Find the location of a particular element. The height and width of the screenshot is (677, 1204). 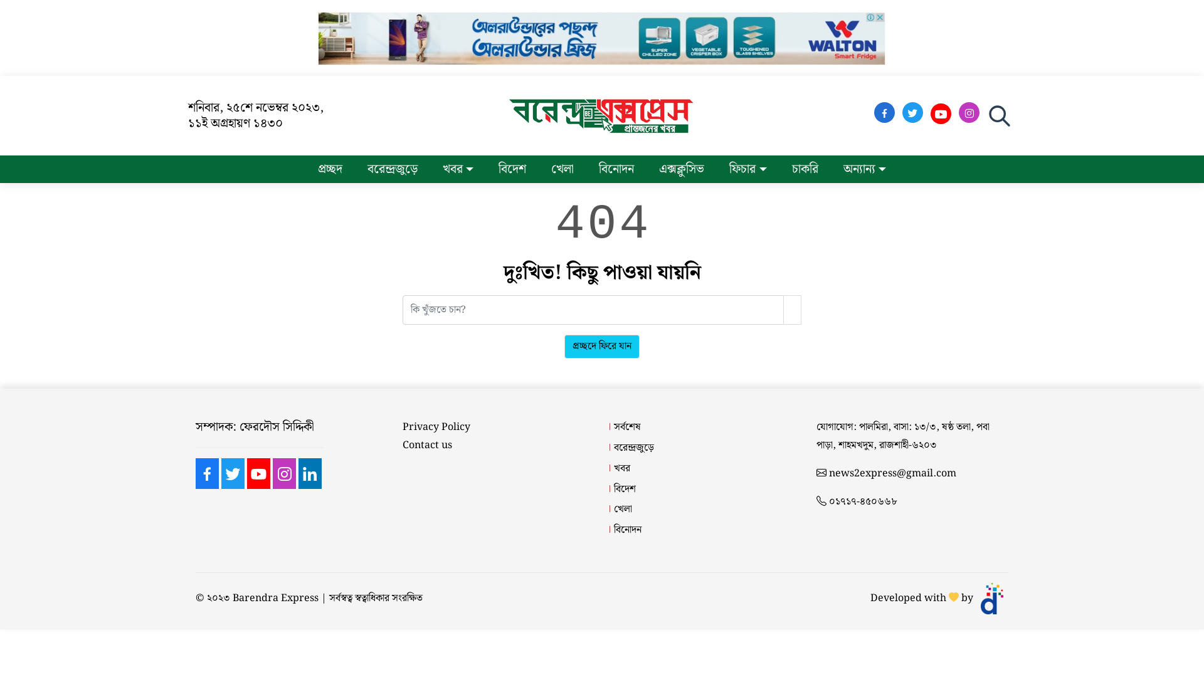

Contact us is located at coordinates (428, 446).